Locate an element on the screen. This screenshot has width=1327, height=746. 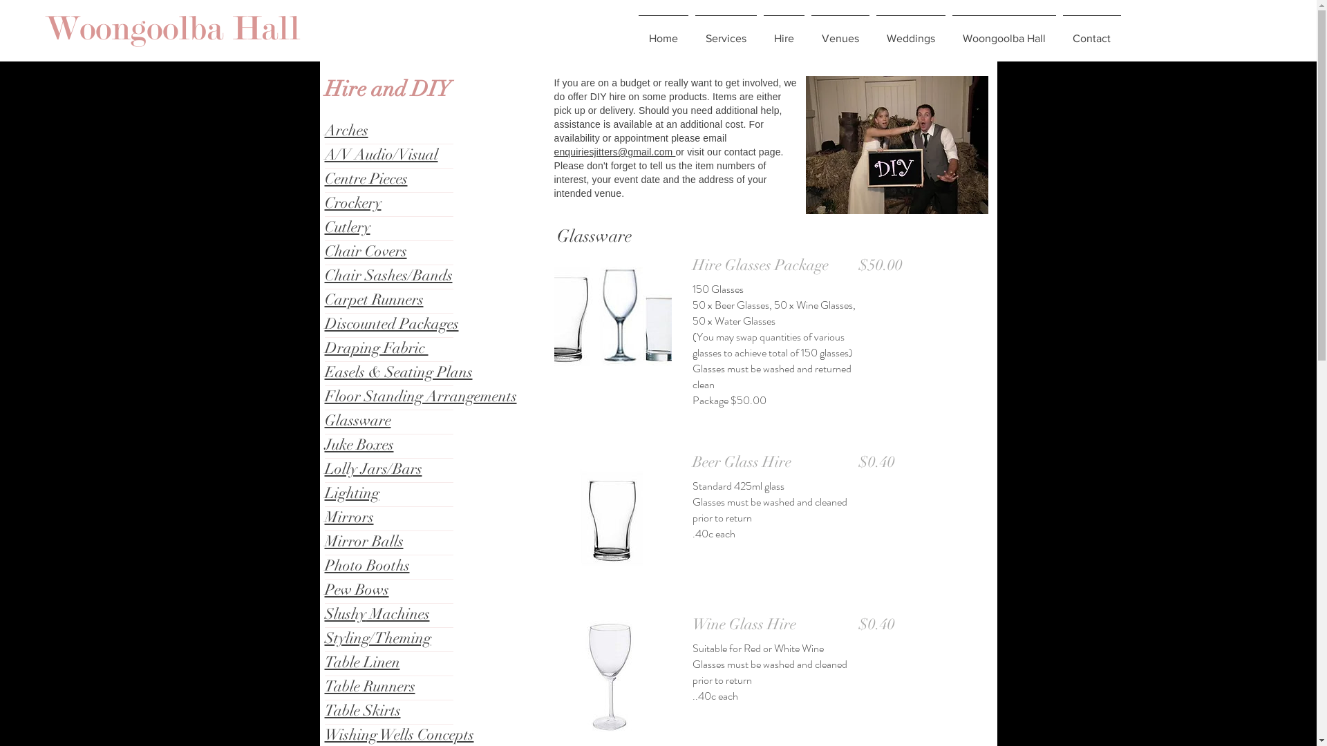
Mirror Balls is located at coordinates (364, 541).